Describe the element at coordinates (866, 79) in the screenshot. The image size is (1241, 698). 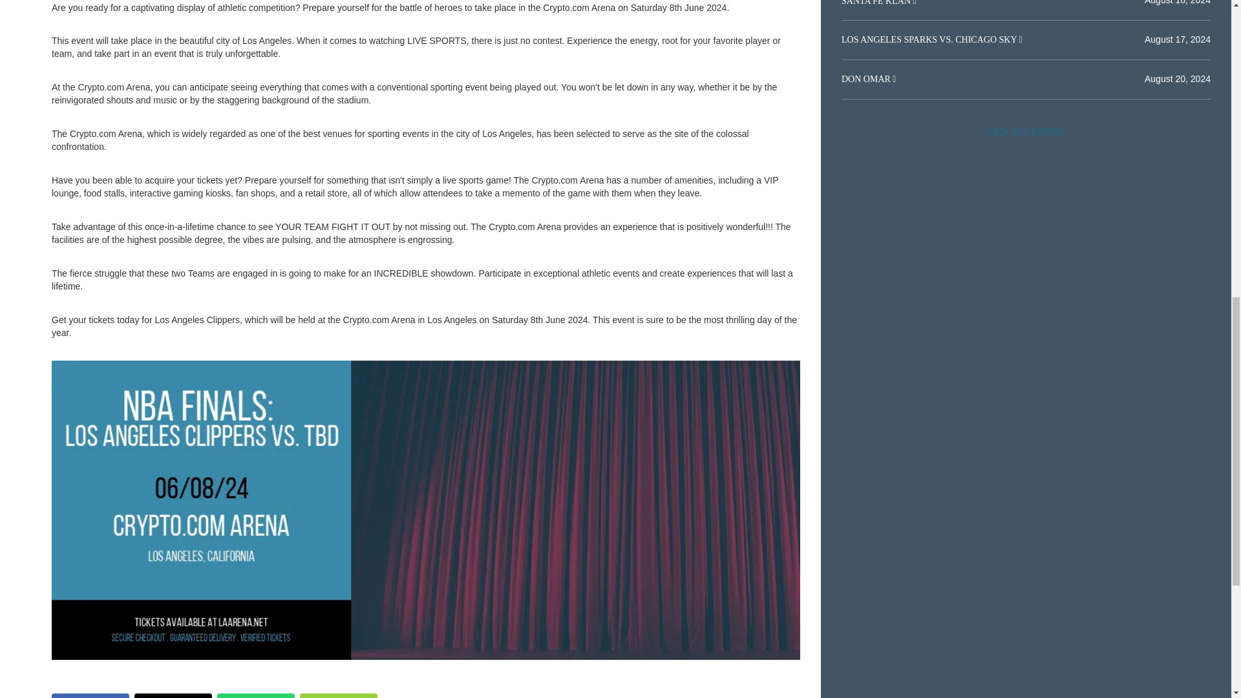
I see `DON OMAR` at that location.